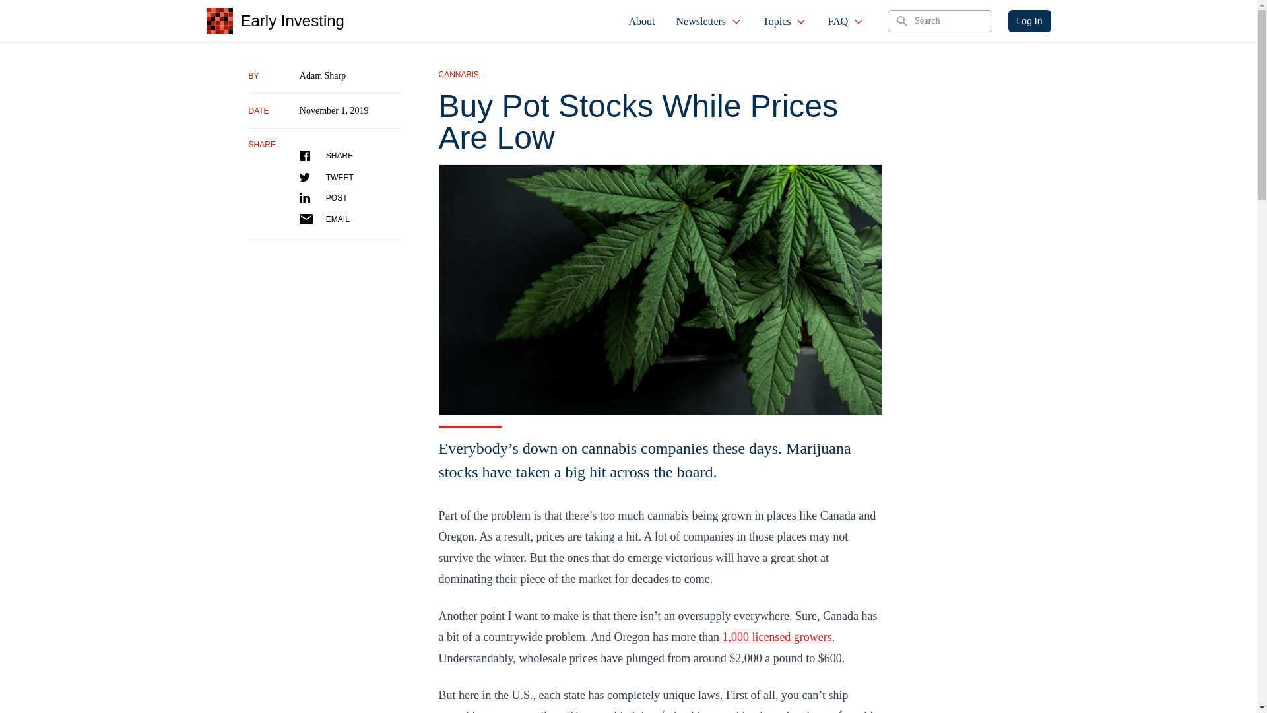 Image resolution: width=1267 pixels, height=713 pixels. What do you see at coordinates (785, 21) in the screenshot?
I see `Topics` at bounding box center [785, 21].